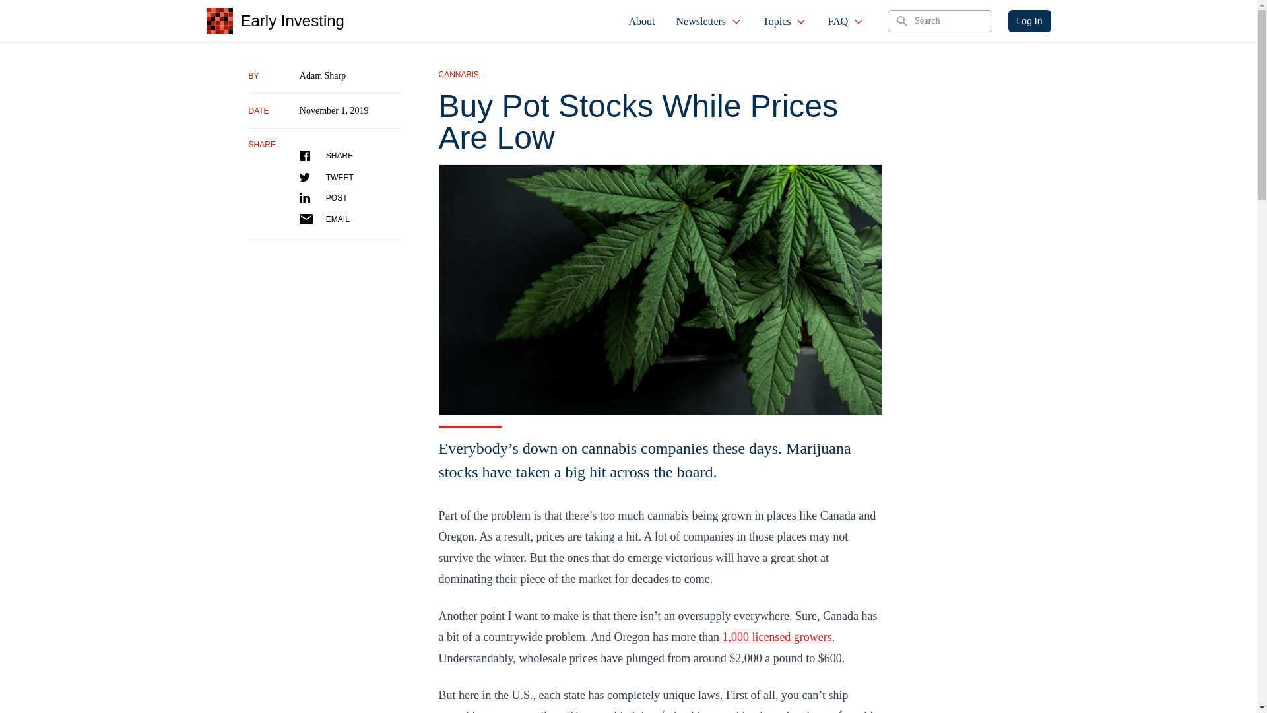 Image resolution: width=1267 pixels, height=713 pixels. What do you see at coordinates (785, 21) in the screenshot?
I see `Topics` at bounding box center [785, 21].